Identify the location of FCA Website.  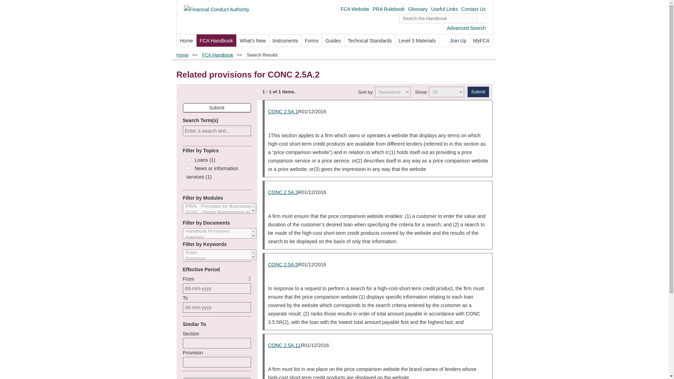
(355, 9).